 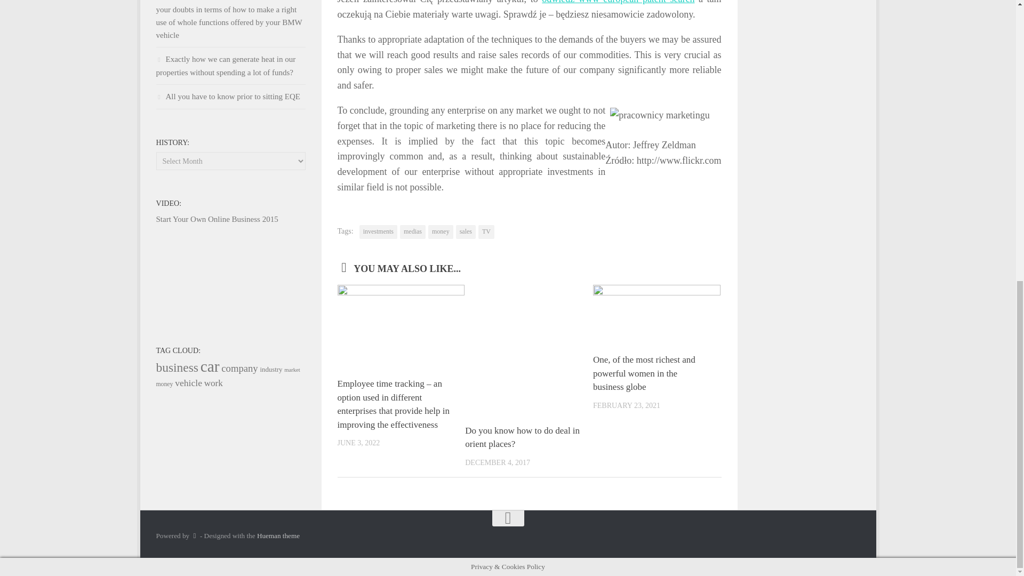 I want to click on Do you know how to do deal in orient places?, so click(x=522, y=437).